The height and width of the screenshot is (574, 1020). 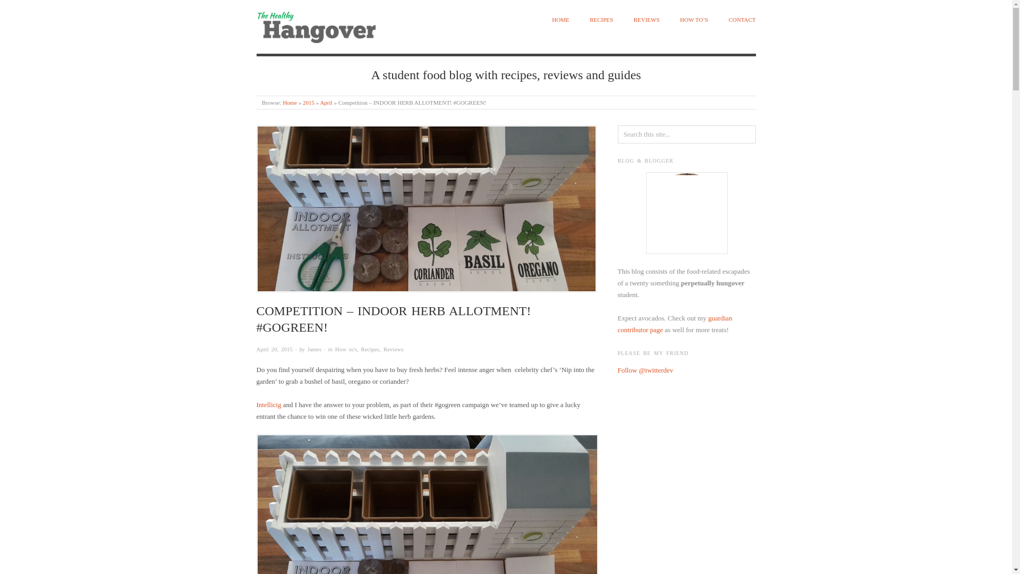 What do you see at coordinates (560, 20) in the screenshot?
I see `HOME` at bounding box center [560, 20].